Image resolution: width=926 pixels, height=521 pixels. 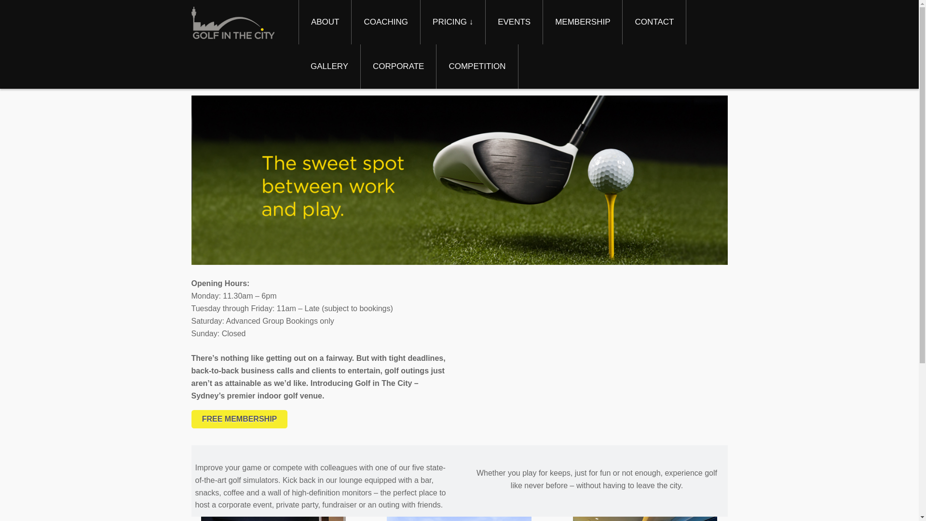 What do you see at coordinates (329, 67) in the screenshot?
I see `GALLERY` at bounding box center [329, 67].